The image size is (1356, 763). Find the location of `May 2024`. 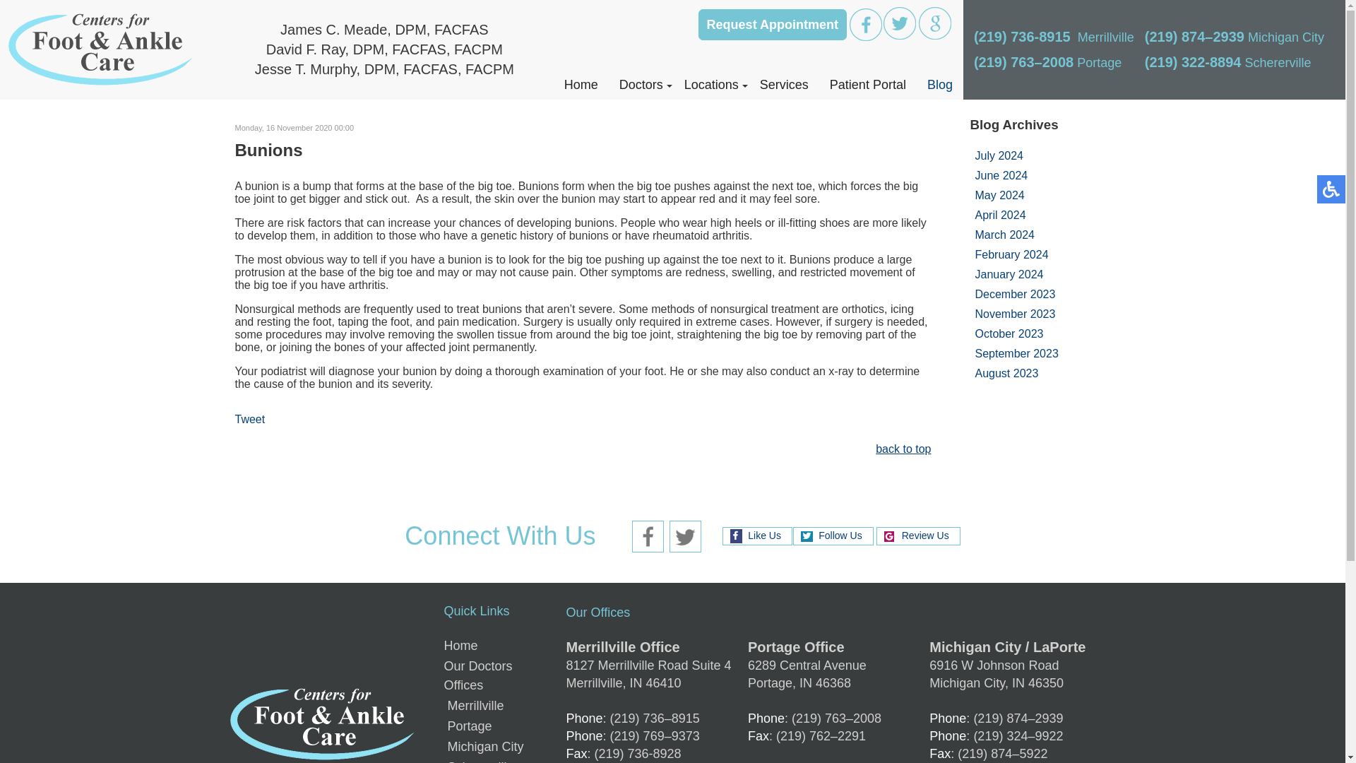

May 2024 is located at coordinates (999, 195).